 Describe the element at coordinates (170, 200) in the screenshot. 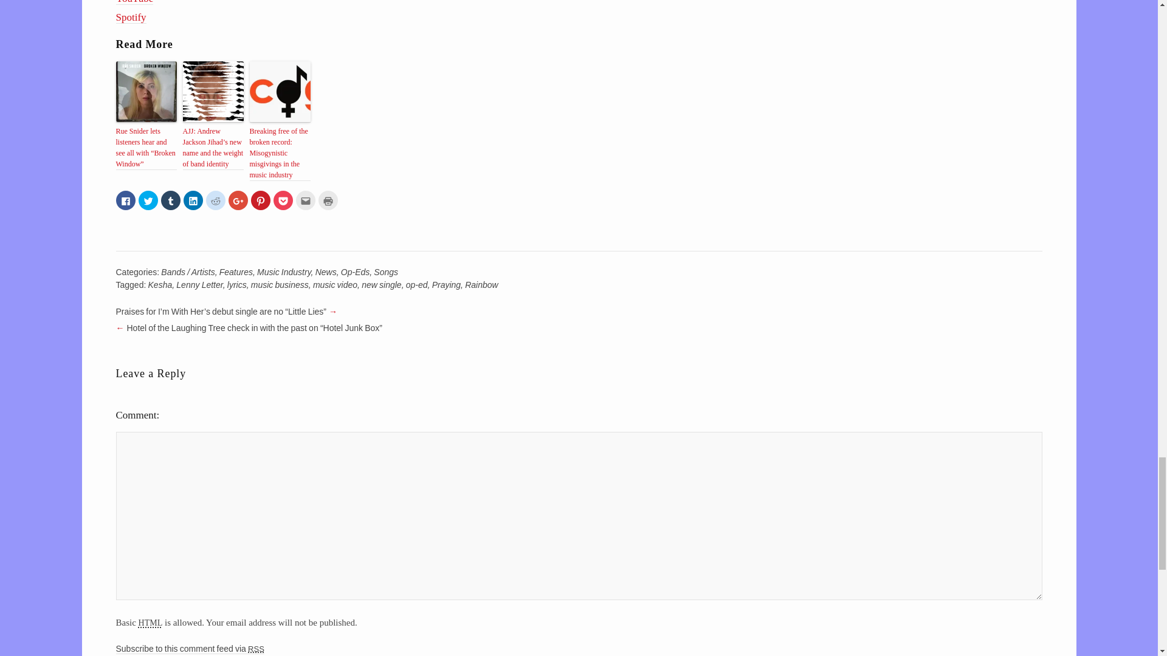

I see `Click to share on Tumblr` at that location.